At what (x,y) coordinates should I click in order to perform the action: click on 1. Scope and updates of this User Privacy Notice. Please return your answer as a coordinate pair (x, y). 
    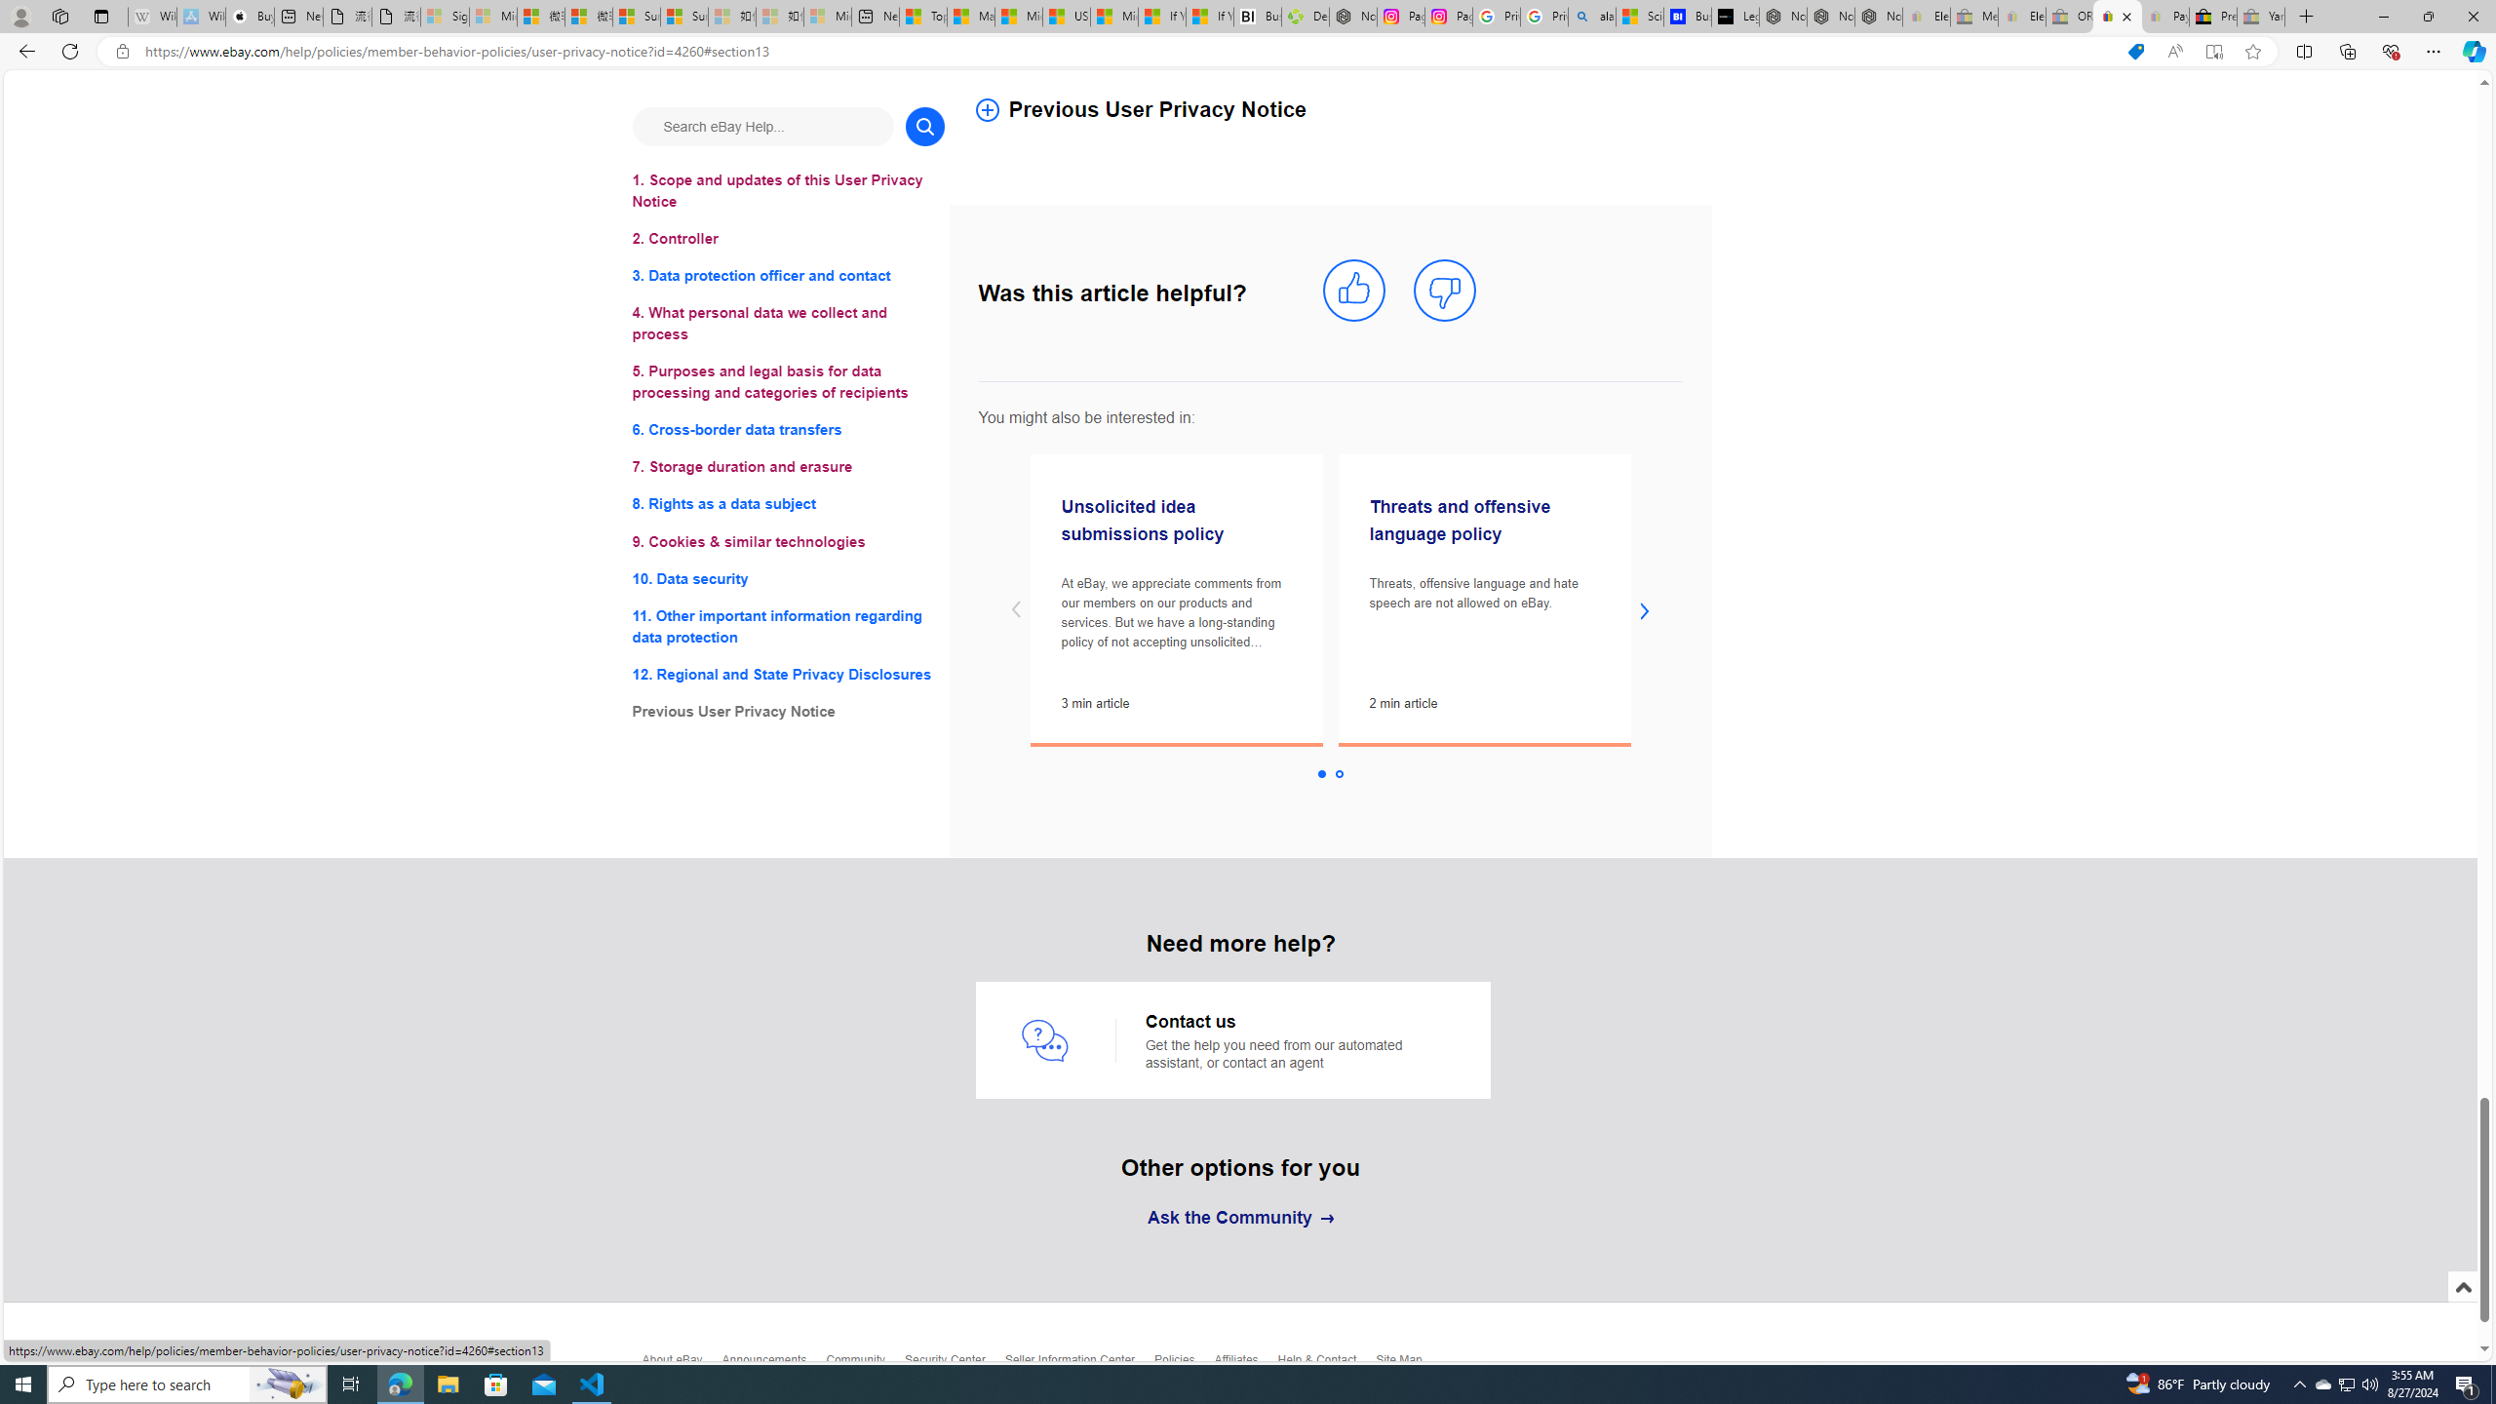
    Looking at the image, I should click on (788, 191).